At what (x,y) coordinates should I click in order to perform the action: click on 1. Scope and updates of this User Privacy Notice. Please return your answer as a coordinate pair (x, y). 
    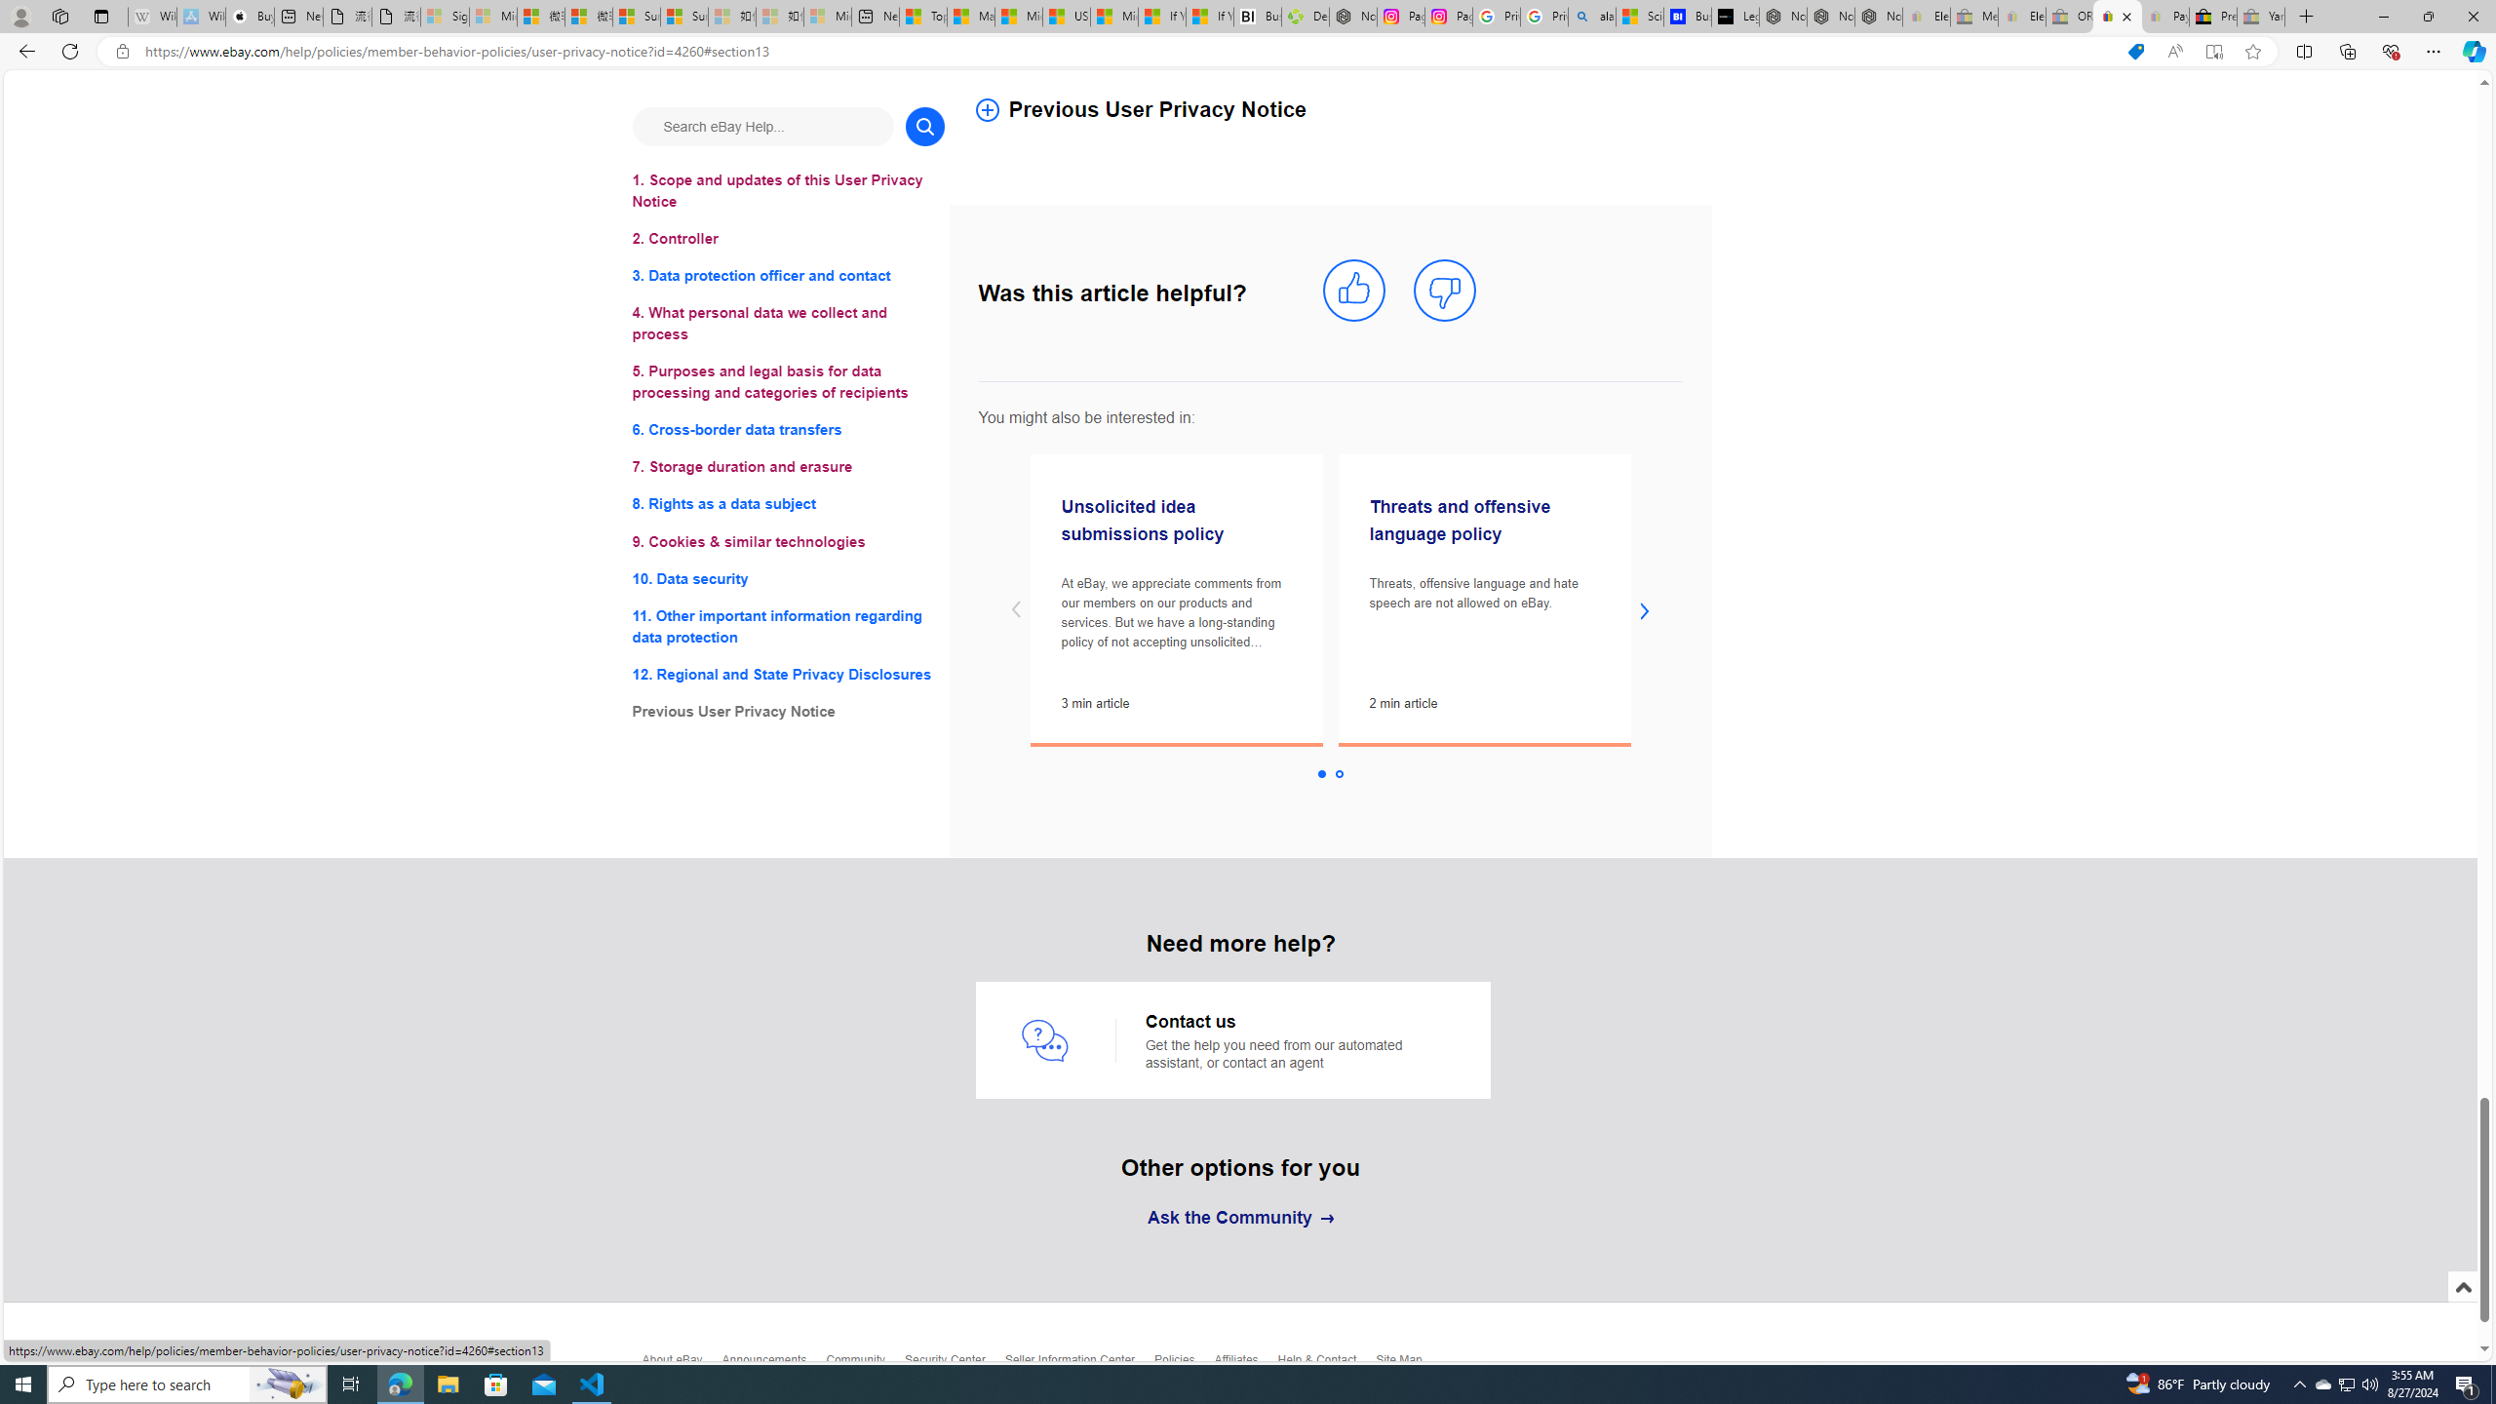
    Looking at the image, I should click on (788, 191).